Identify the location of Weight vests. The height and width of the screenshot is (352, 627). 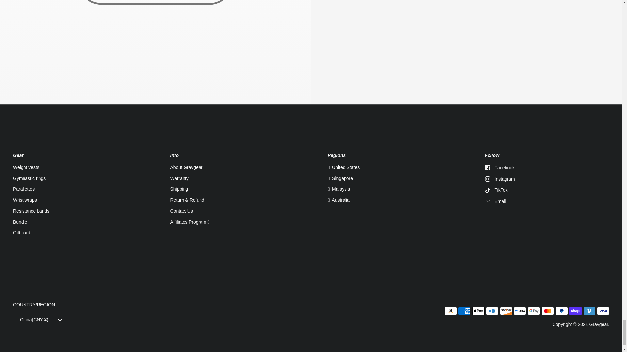
(26, 168).